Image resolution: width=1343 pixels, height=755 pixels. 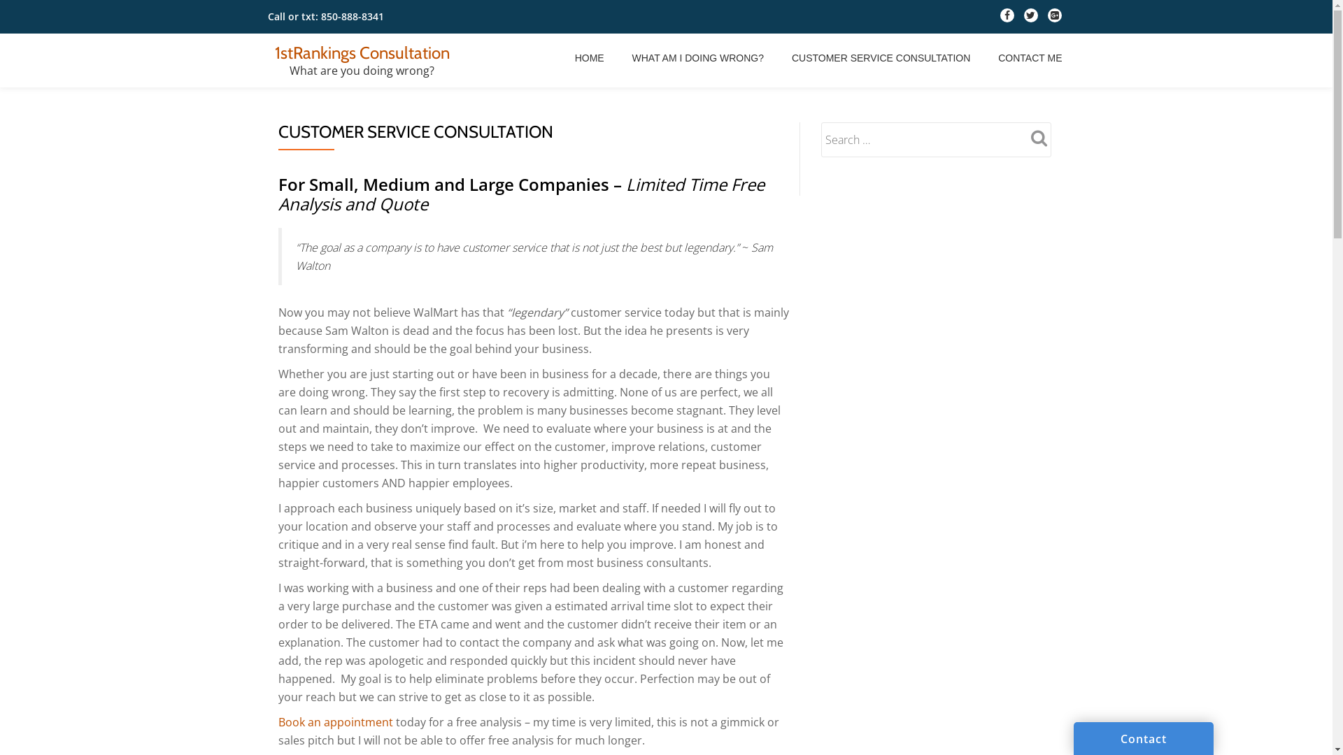 I want to click on fa-google-plus-square, so click(x=1055, y=18).